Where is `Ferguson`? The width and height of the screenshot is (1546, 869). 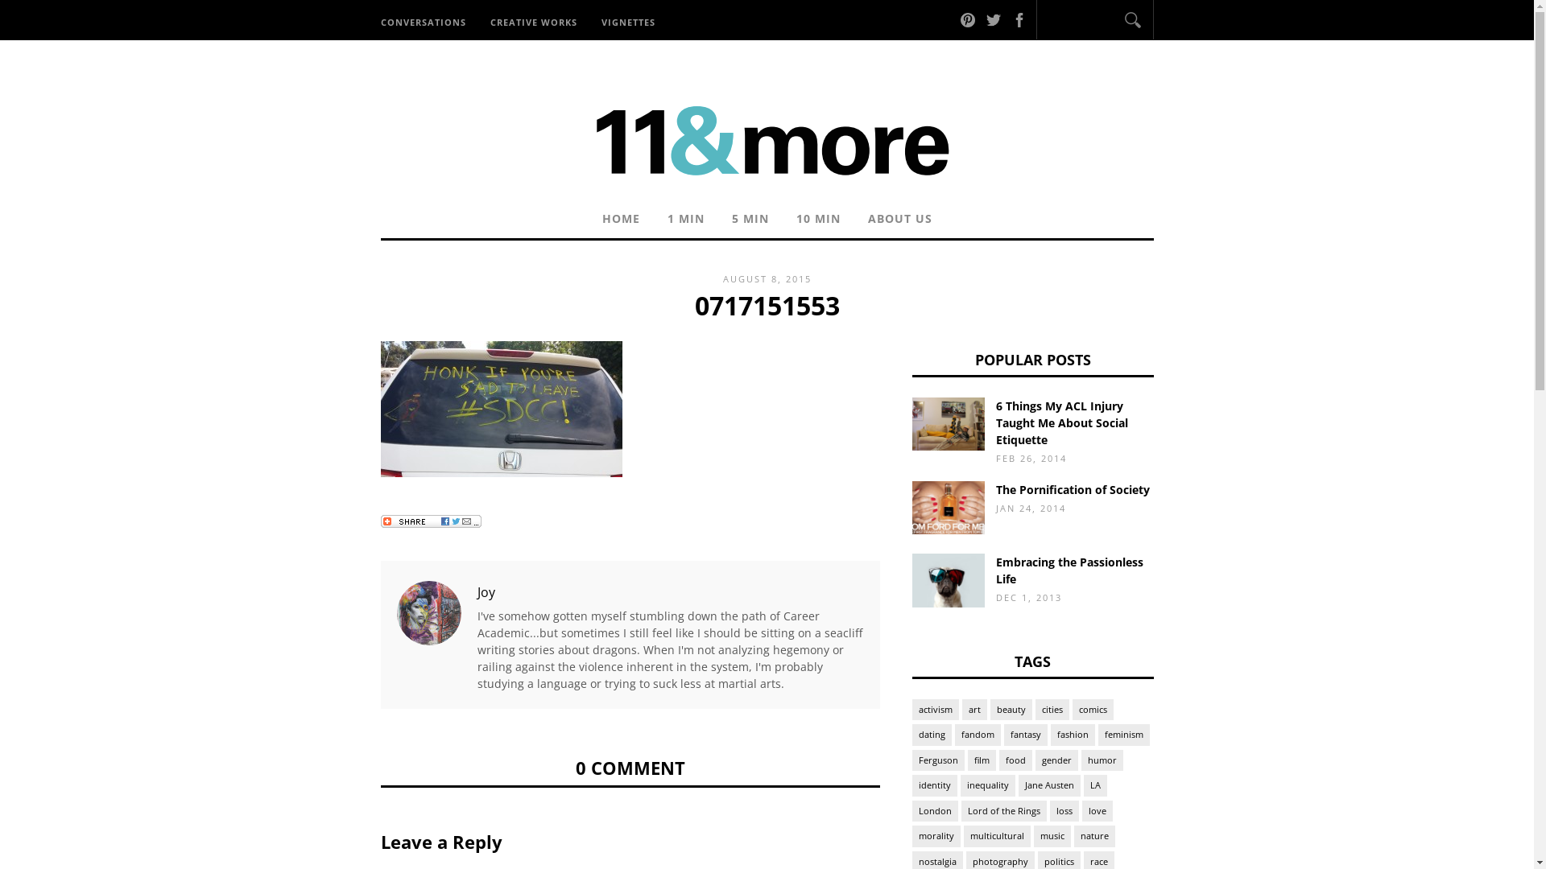
Ferguson is located at coordinates (937, 761).